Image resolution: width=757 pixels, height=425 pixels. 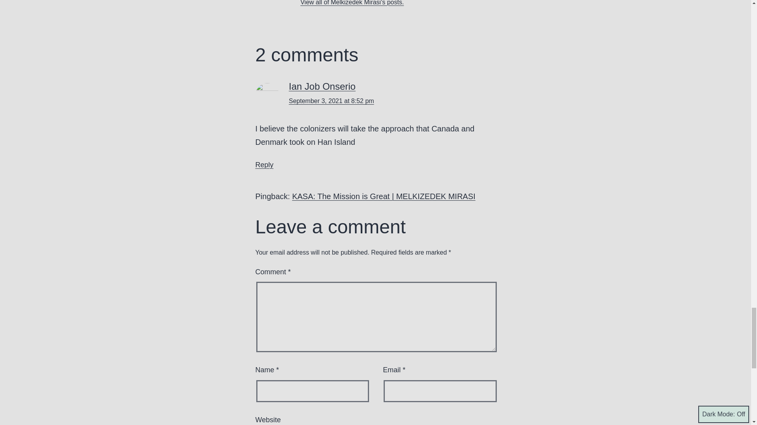 What do you see at coordinates (264, 164) in the screenshot?
I see `Reply` at bounding box center [264, 164].